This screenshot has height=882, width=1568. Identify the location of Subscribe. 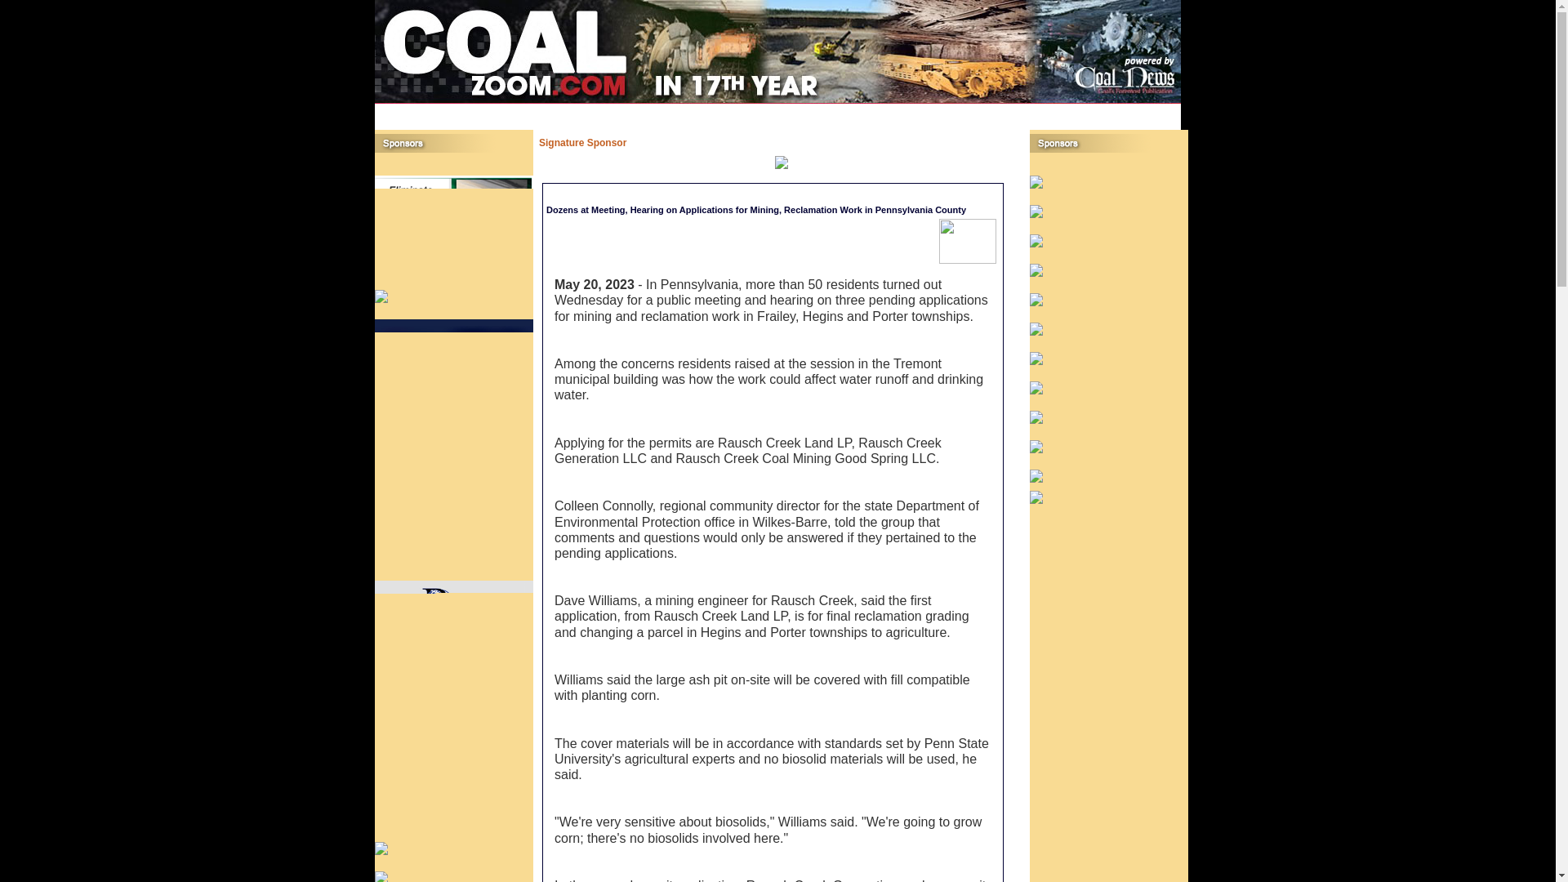
(1120, 109).